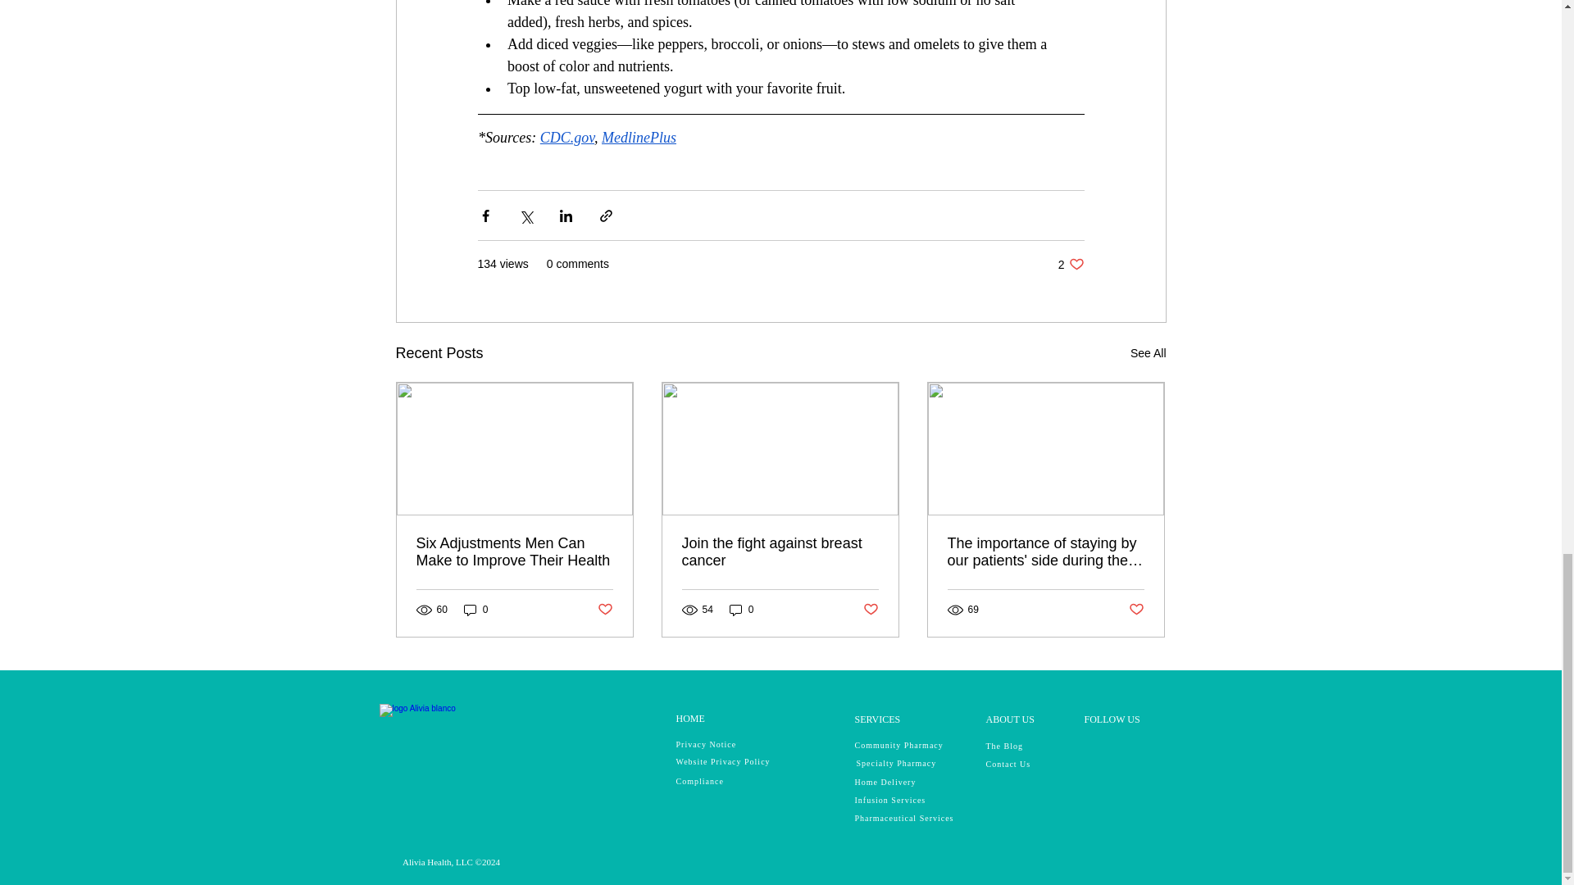 This screenshot has width=1574, height=885. I want to click on Six Adjustments Men Can Make to Improve Their Health, so click(515, 552).